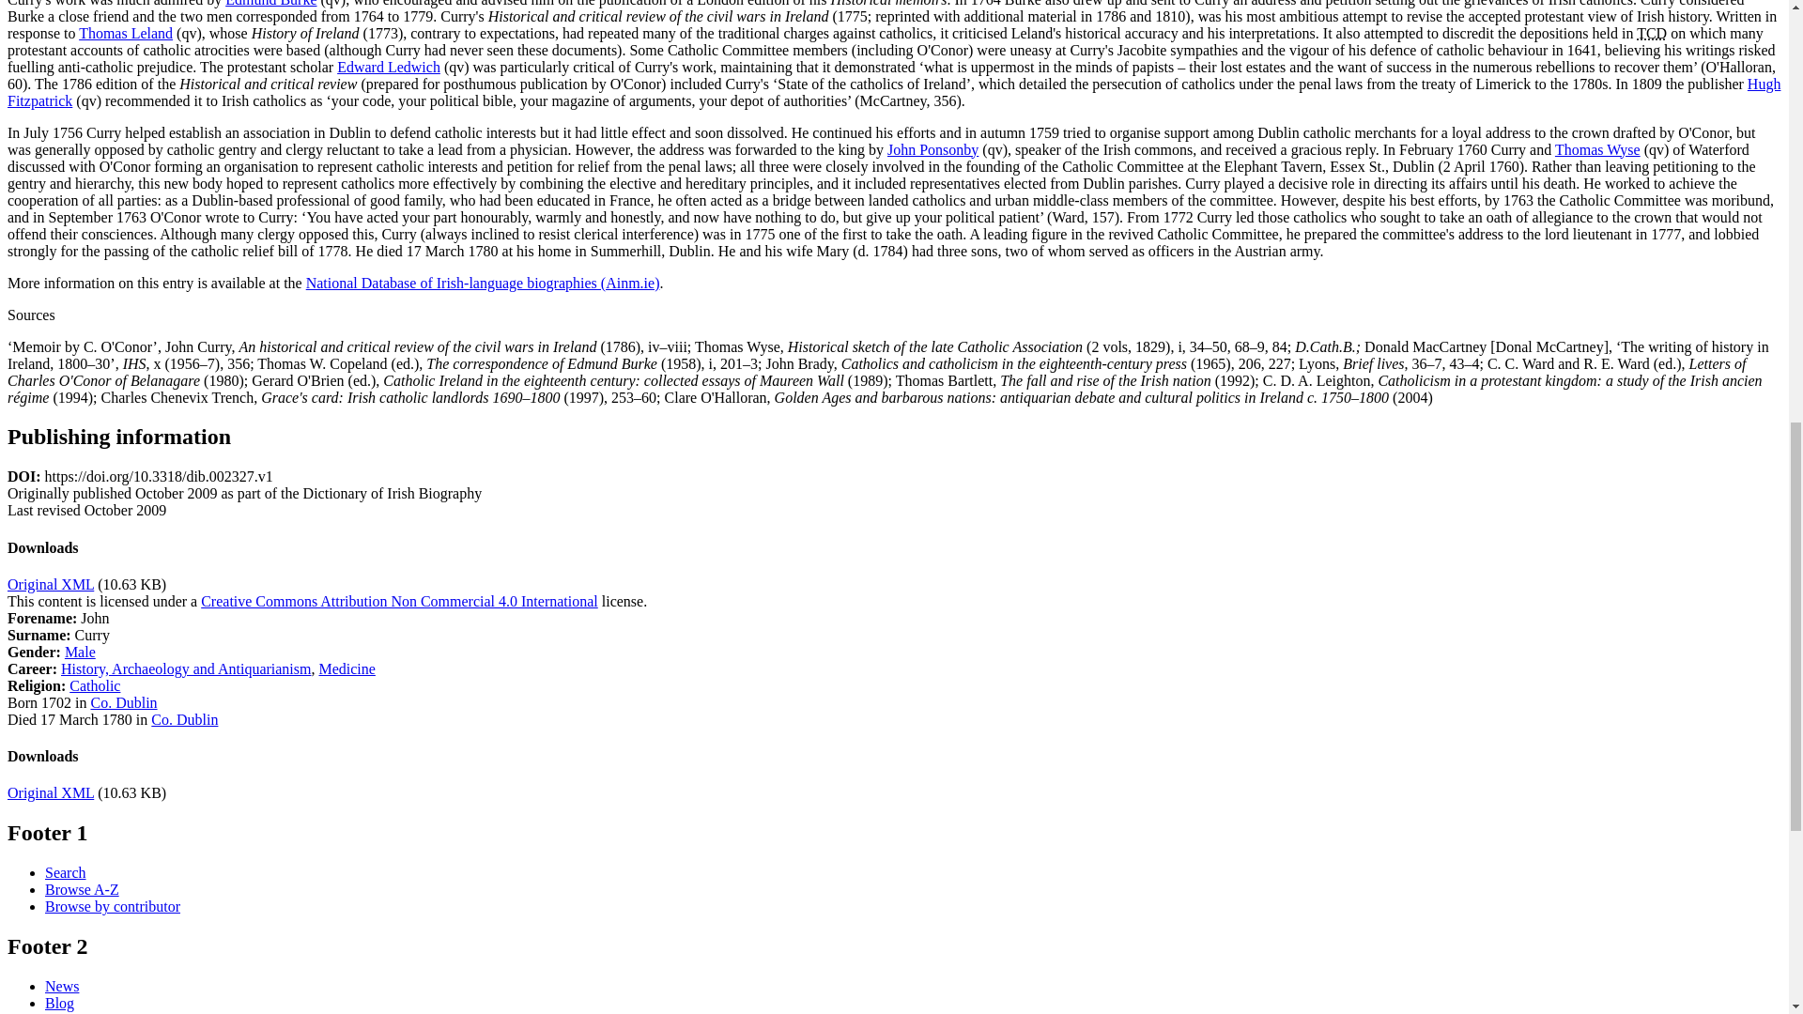 Image resolution: width=1803 pixels, height=1014 pixels. What do you see at coordinates (126, 32) in the screenshot?
I see `Thomas Leland` at bounding box center [126, 32].